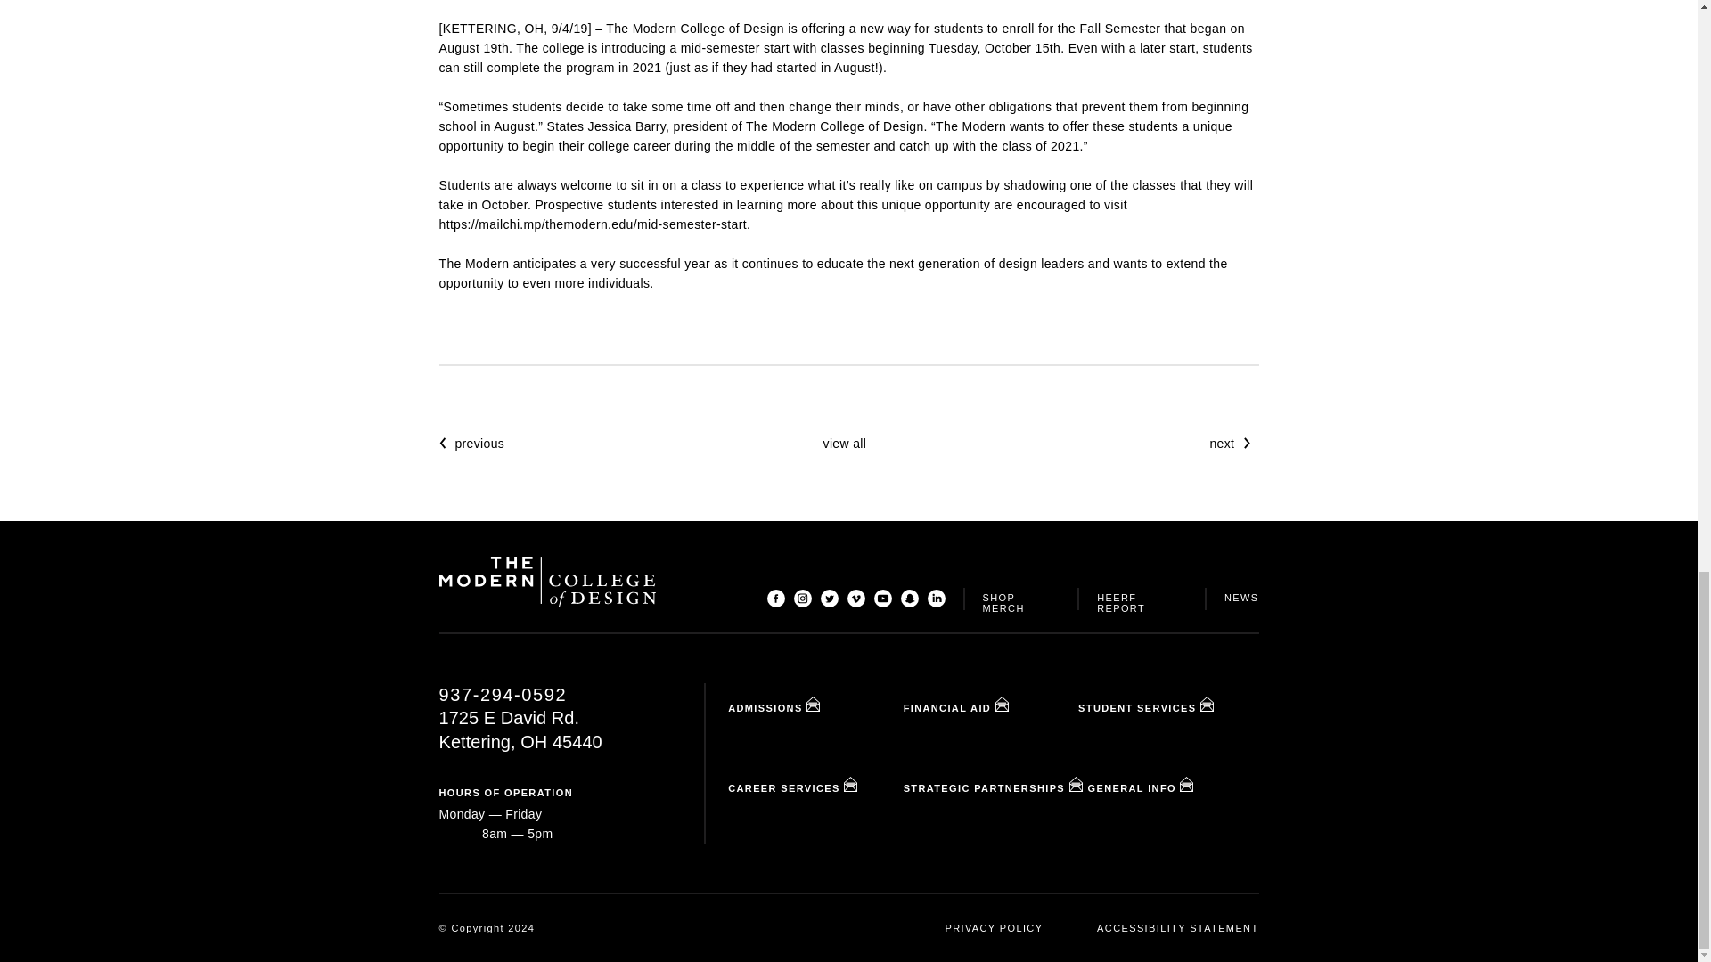  What do you see at coordinates (908, 599) in the screenshot?
I see `snapchatIcon` at bounding box center [908, 599].